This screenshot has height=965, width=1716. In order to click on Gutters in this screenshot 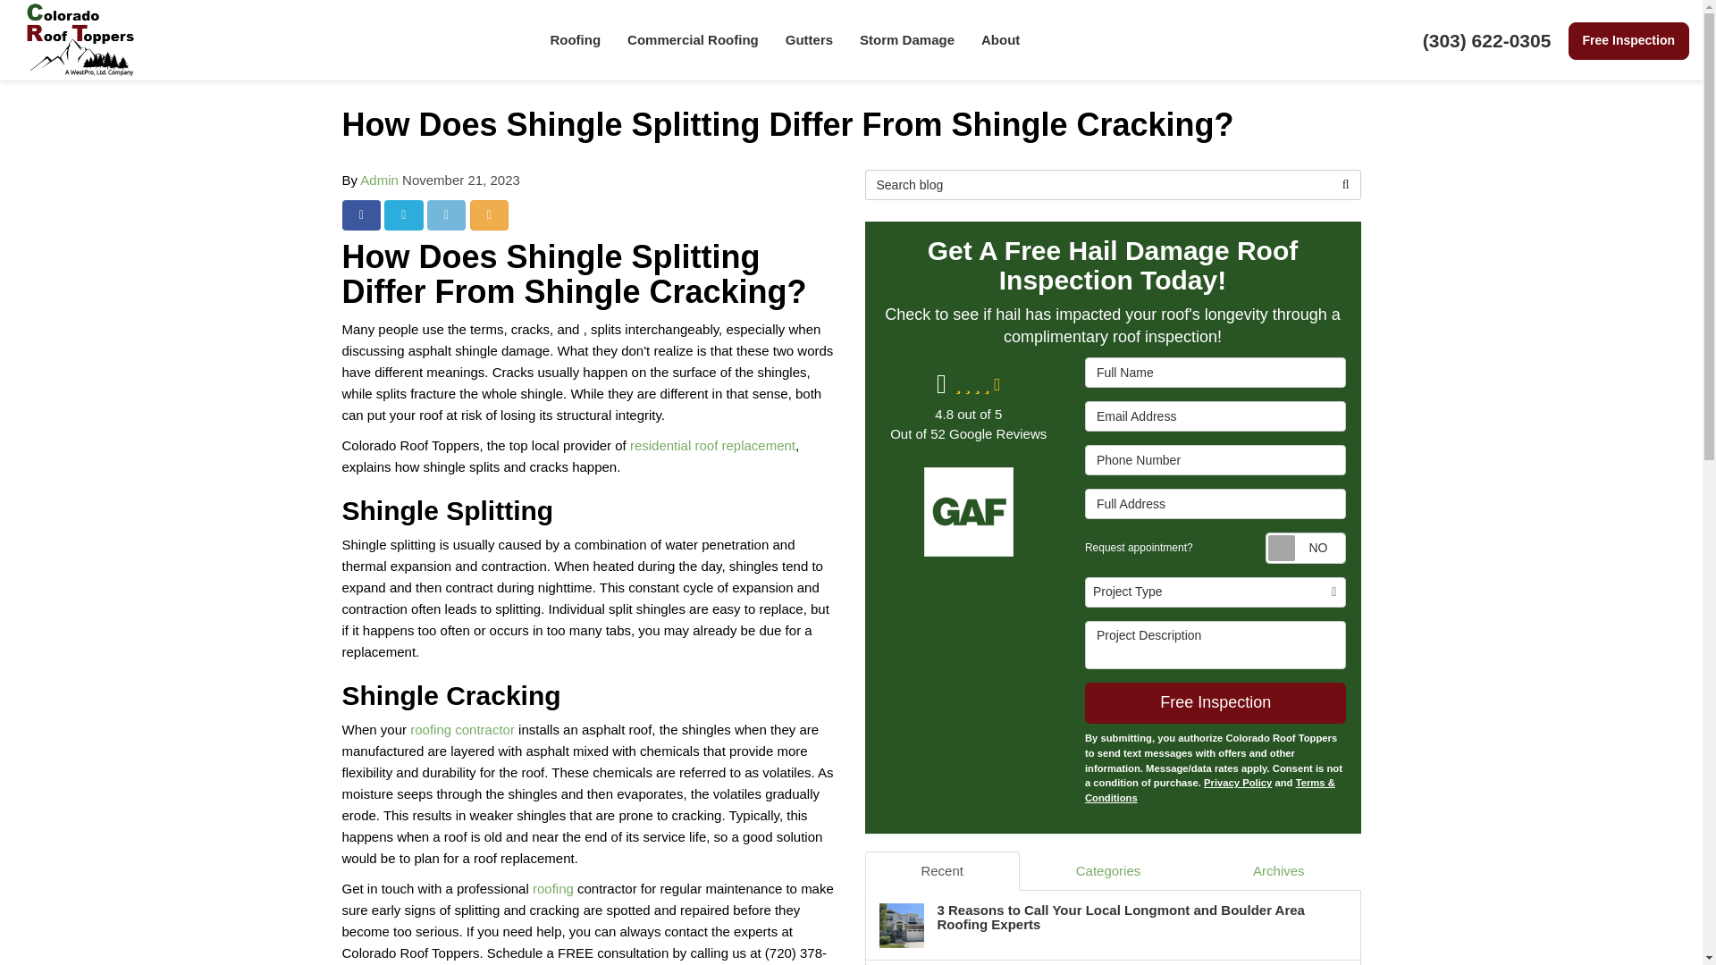, I will do `click(809, 39)`.